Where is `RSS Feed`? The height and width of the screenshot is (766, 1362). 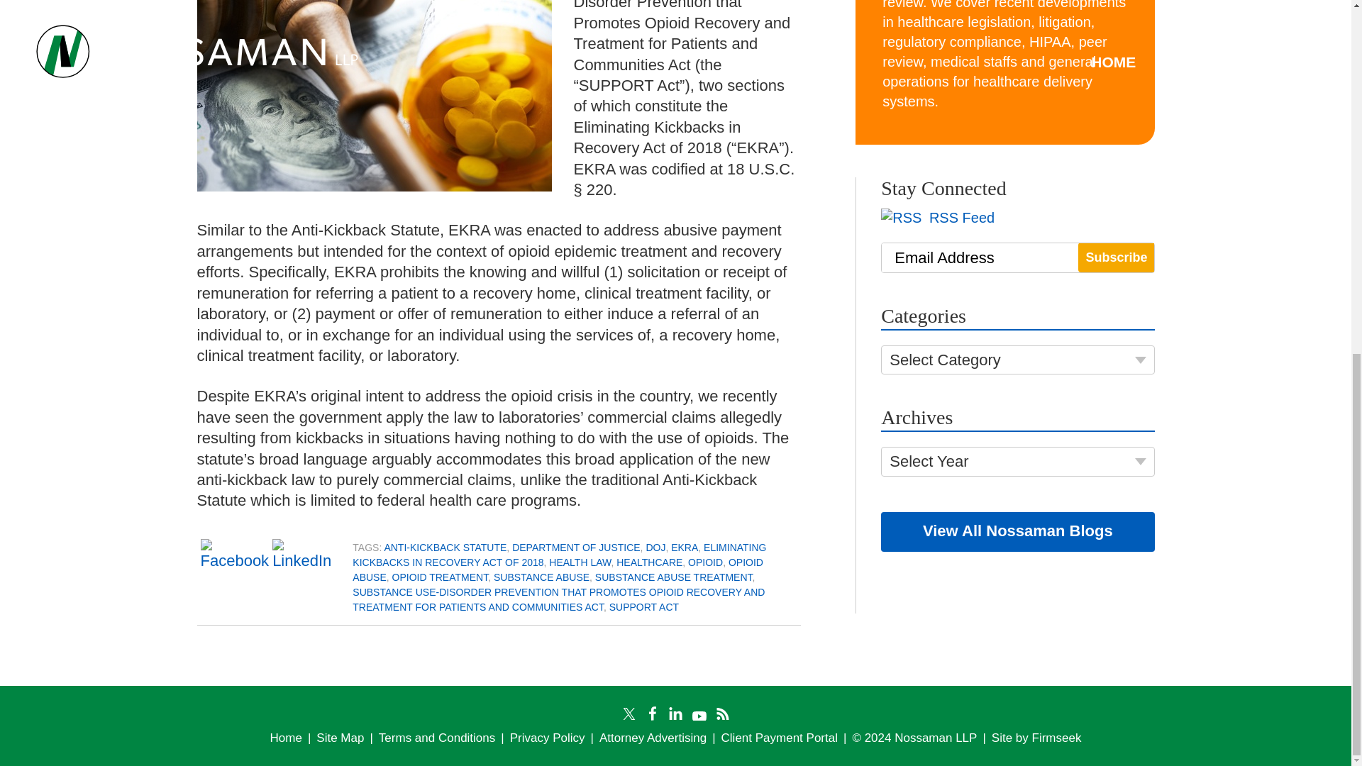 RSS Feed is located at coordinates (938, 217).